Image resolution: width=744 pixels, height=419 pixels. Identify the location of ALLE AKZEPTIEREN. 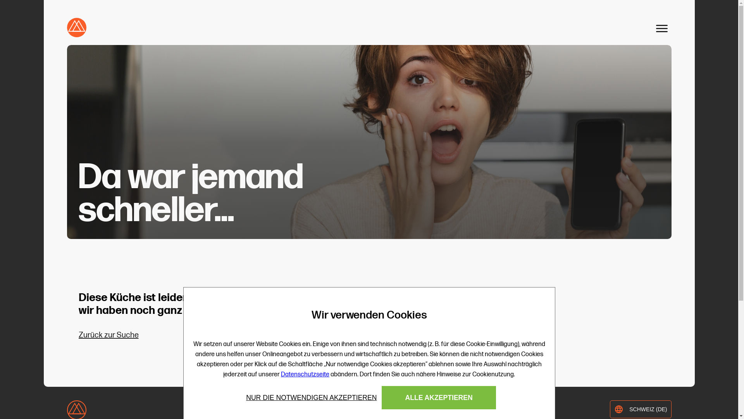
(439, 398).